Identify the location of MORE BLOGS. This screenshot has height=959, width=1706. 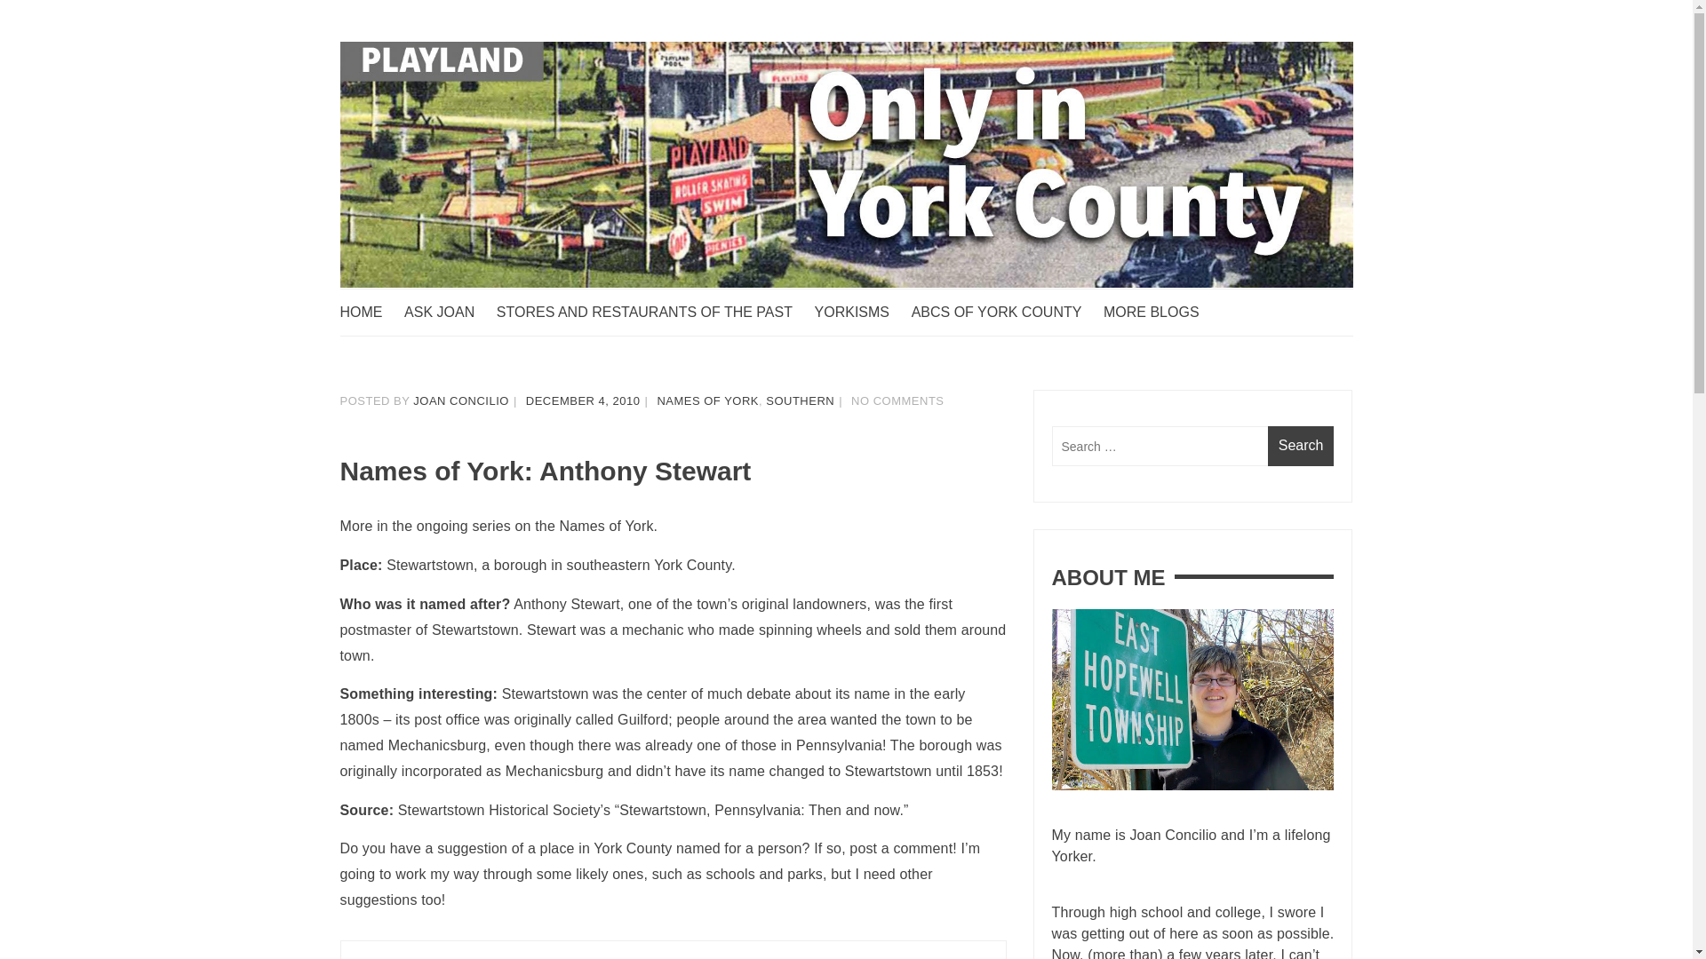
(1160, 313).